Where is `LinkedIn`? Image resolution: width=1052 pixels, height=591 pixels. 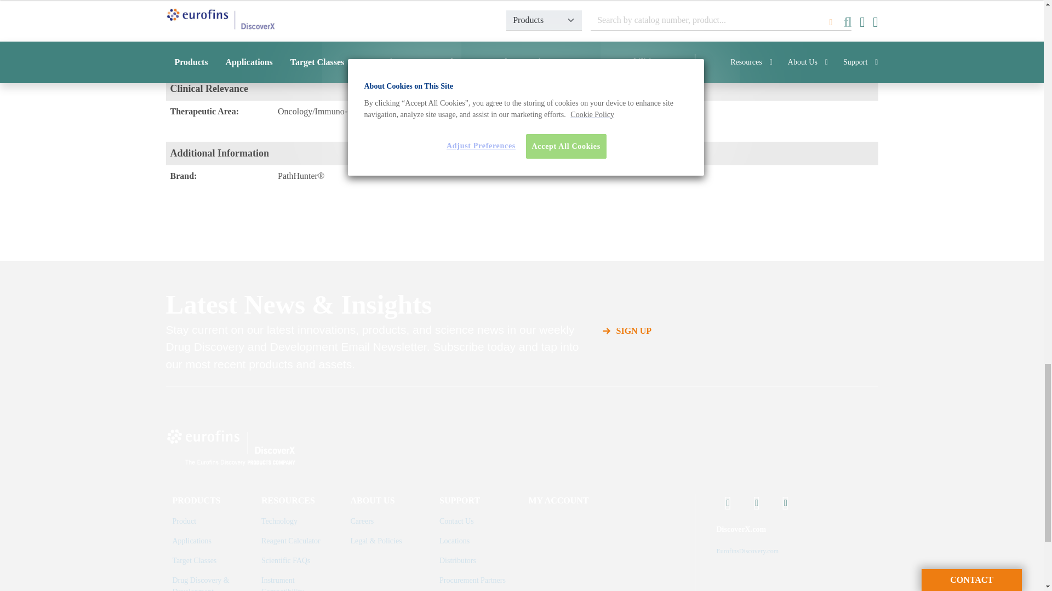
LinkedIn is located at coordinates (757, 503).